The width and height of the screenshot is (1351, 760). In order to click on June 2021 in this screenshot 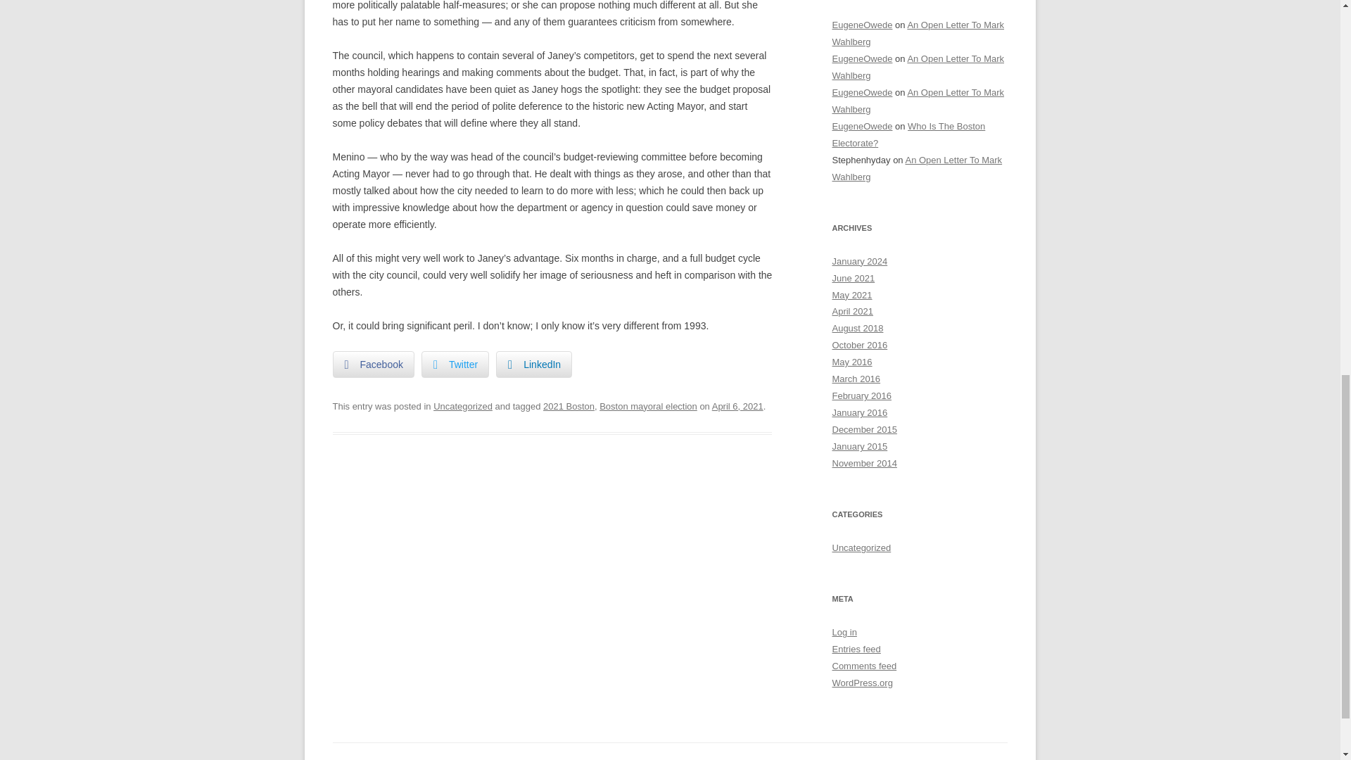, I will do `click(853, 277)`.